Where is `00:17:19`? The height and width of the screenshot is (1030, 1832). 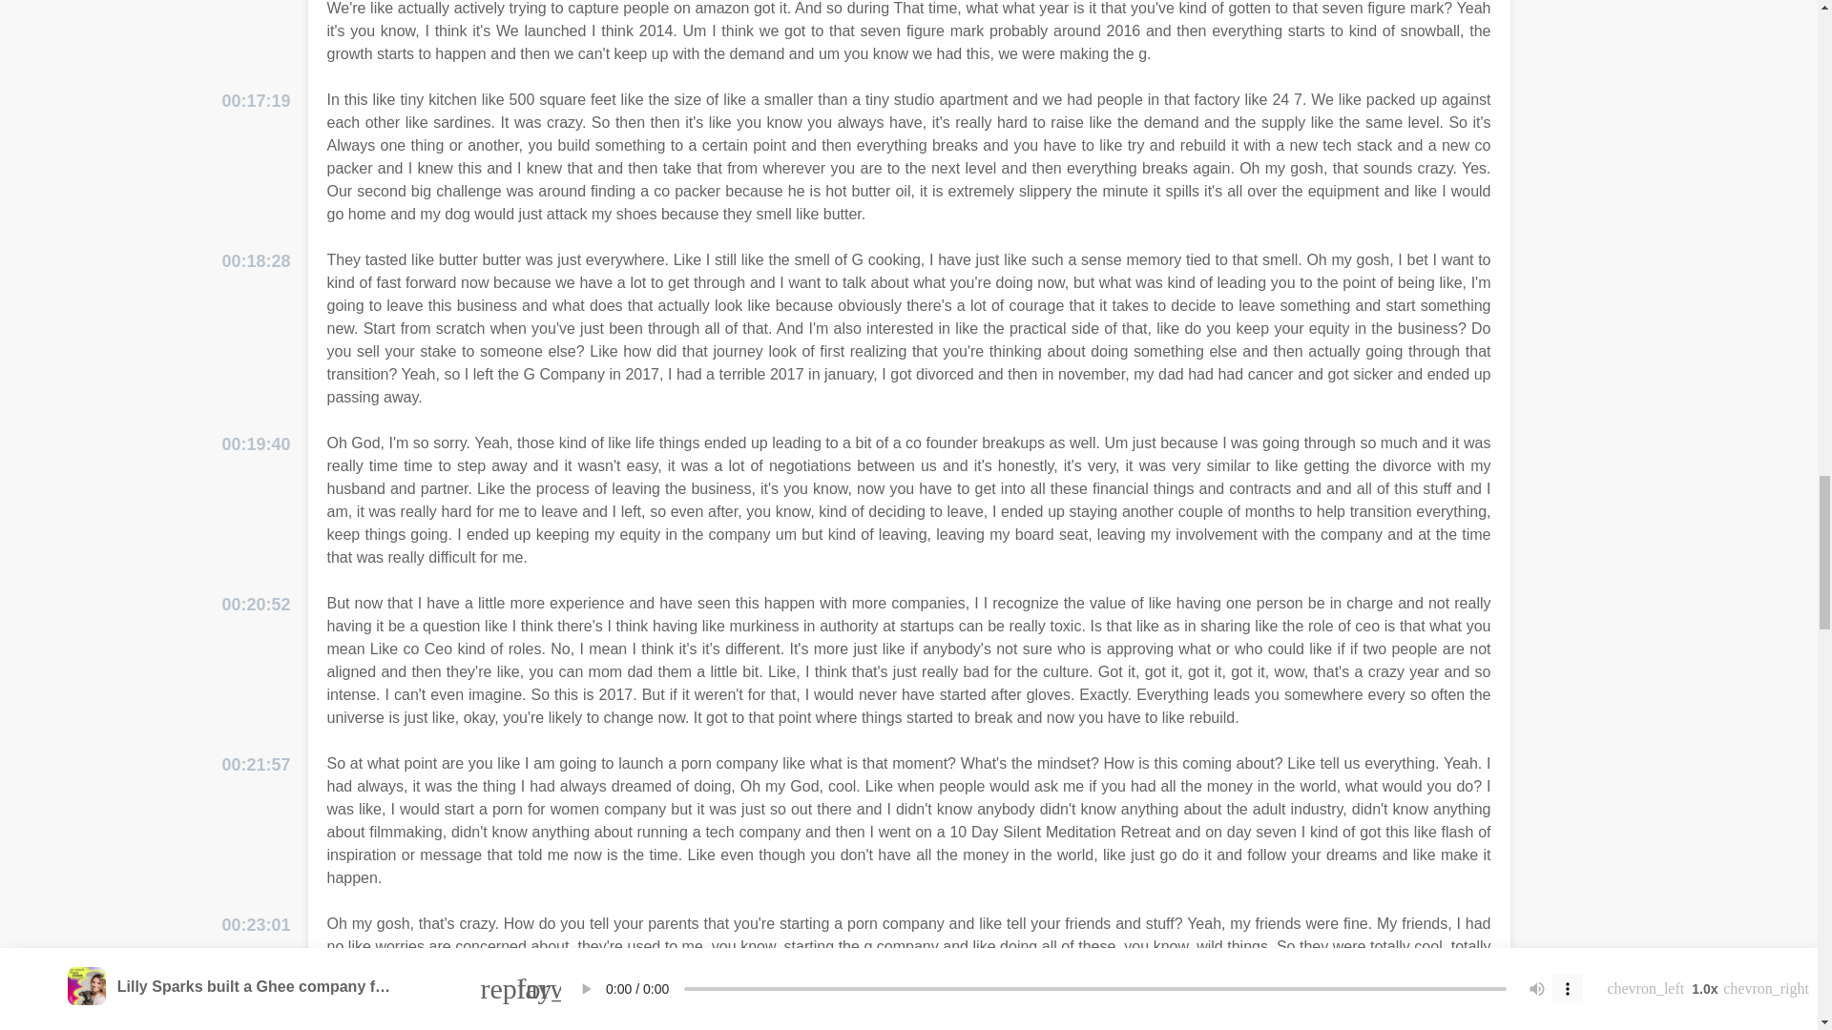
00:17:19 is located at coordinates (256, 101).